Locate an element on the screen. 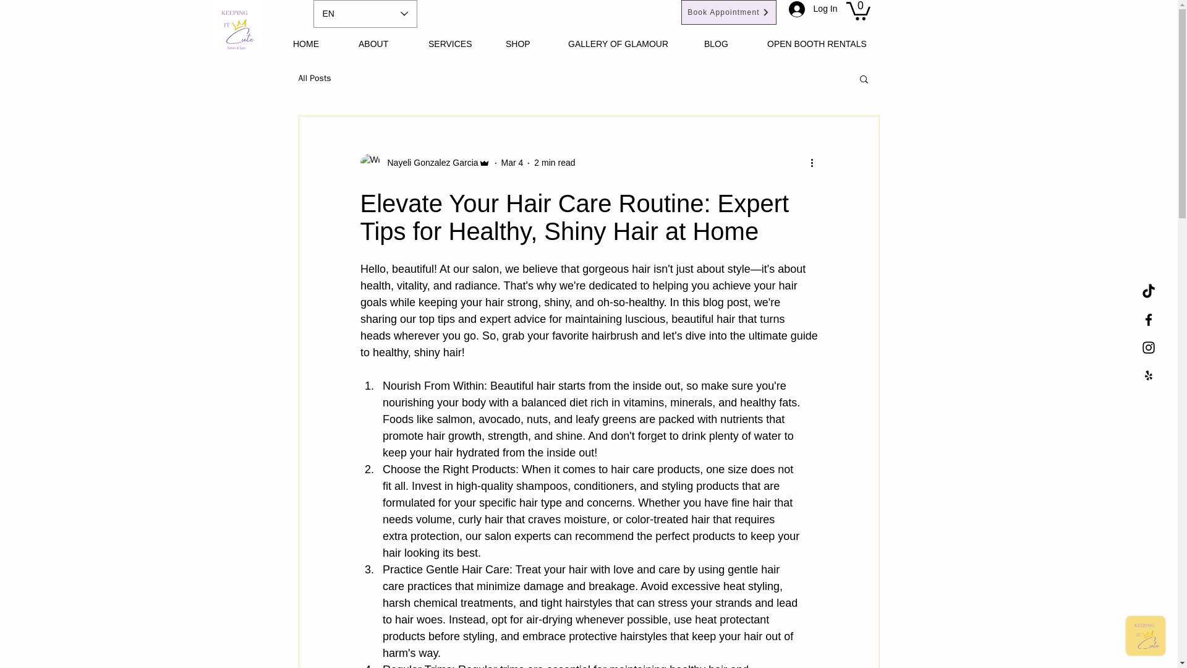  SHOP is located at coordinates (527, 43).